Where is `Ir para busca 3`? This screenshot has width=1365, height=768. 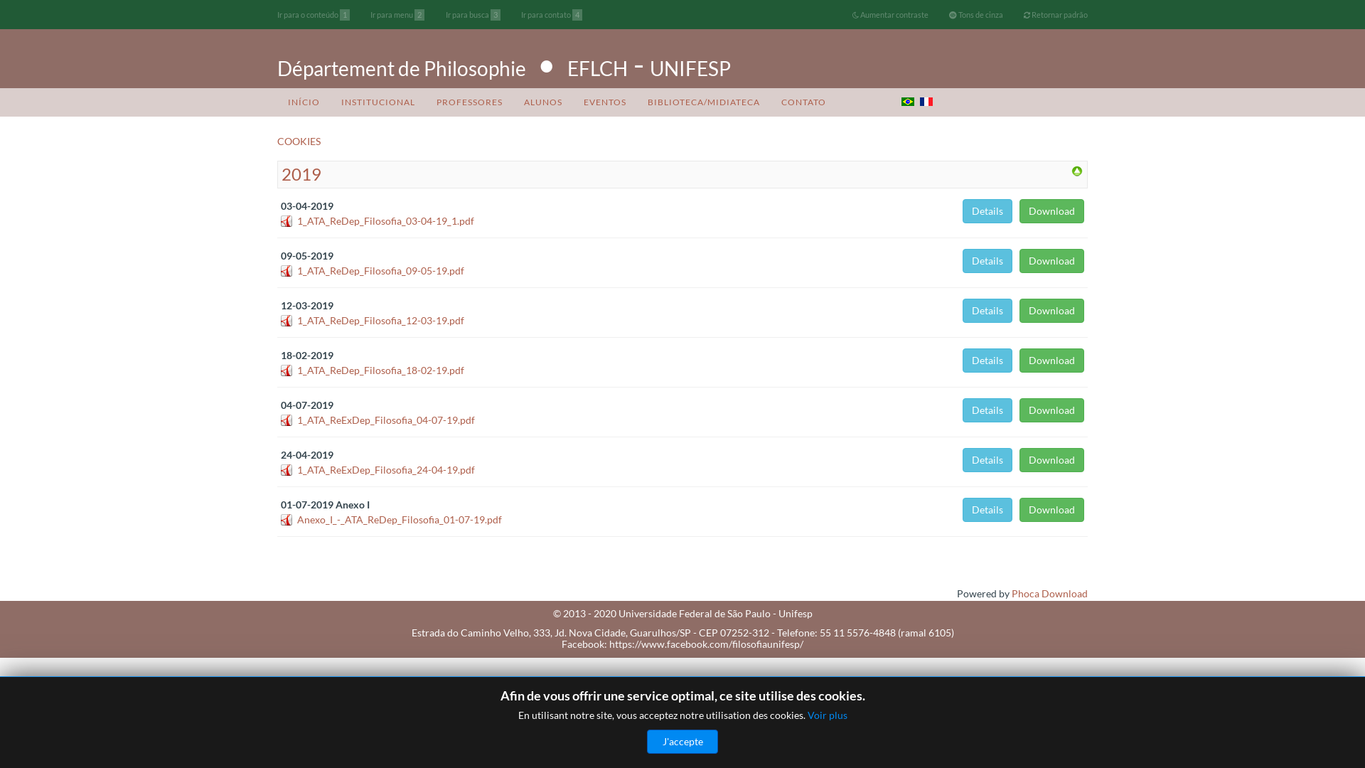
Ir para busca 3 is located at coordinates (472, 15).